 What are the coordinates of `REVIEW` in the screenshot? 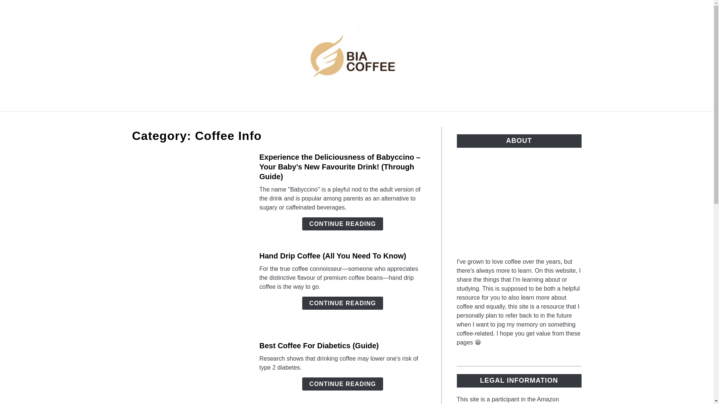 It's located at (425, 120).